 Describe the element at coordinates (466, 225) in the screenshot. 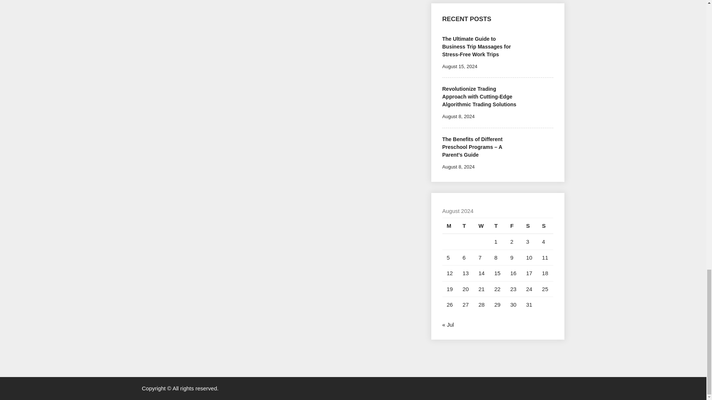

I see `Tuesday` at that location.